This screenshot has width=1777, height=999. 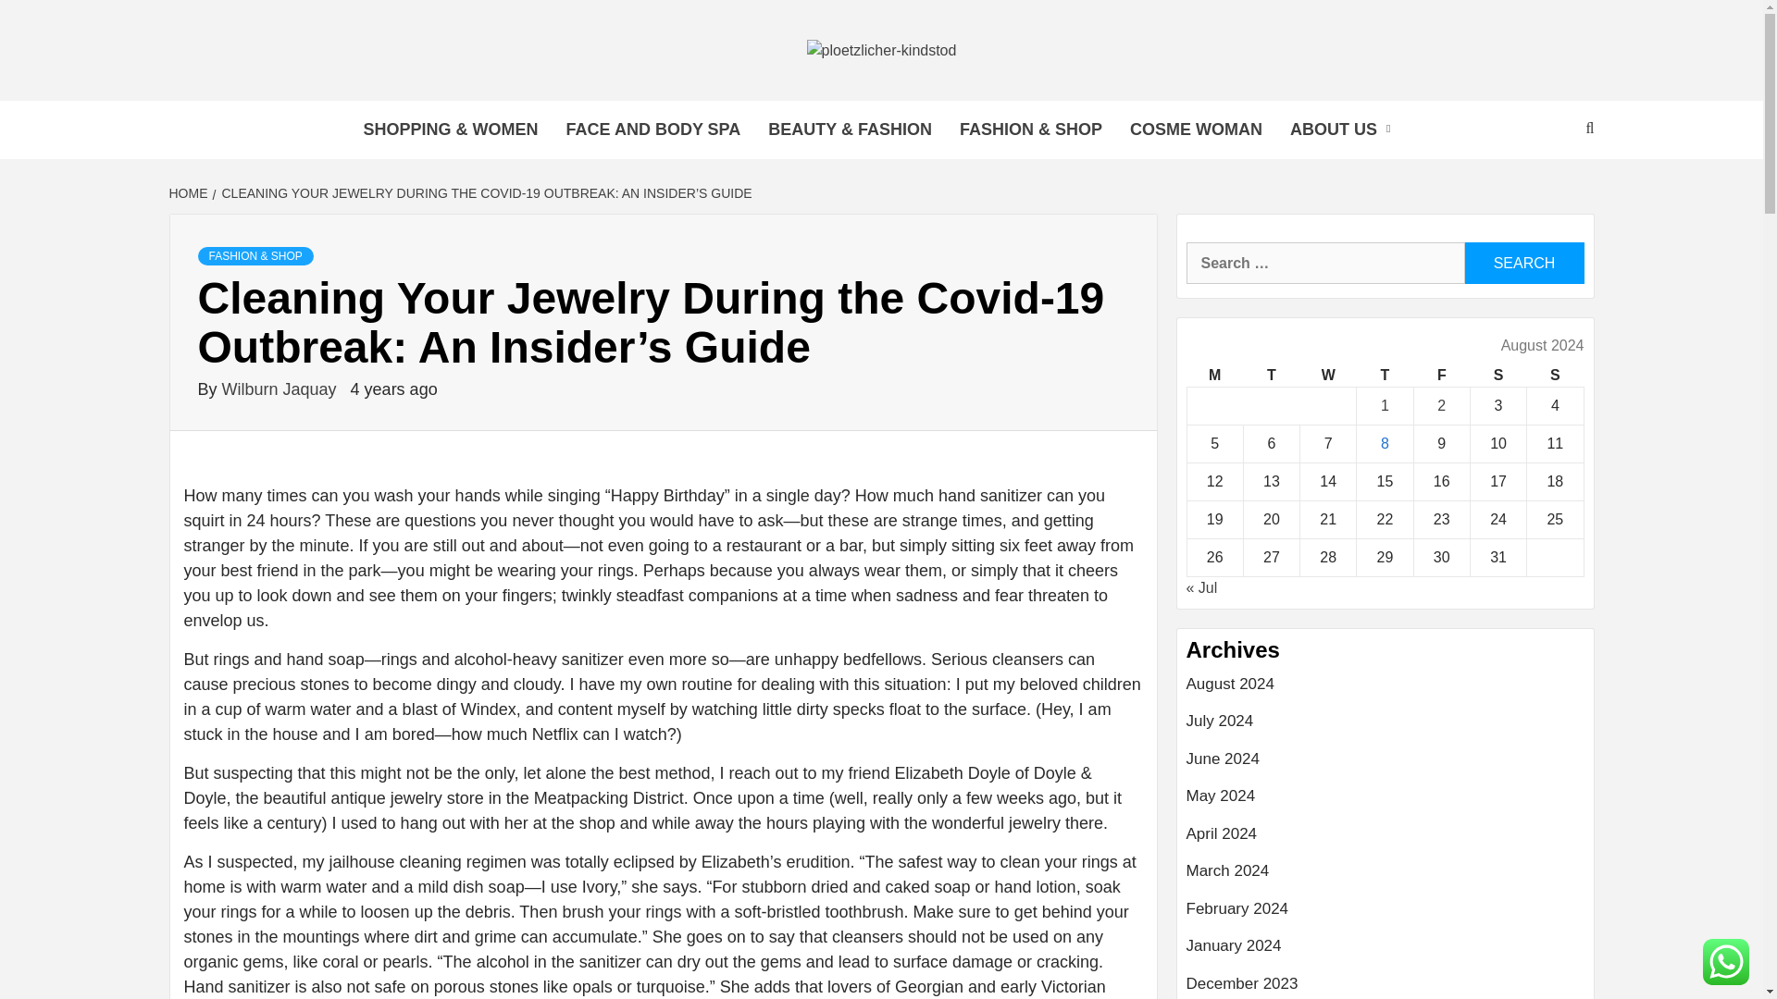 I want to click on Friday, so click(x=1440, y=376).